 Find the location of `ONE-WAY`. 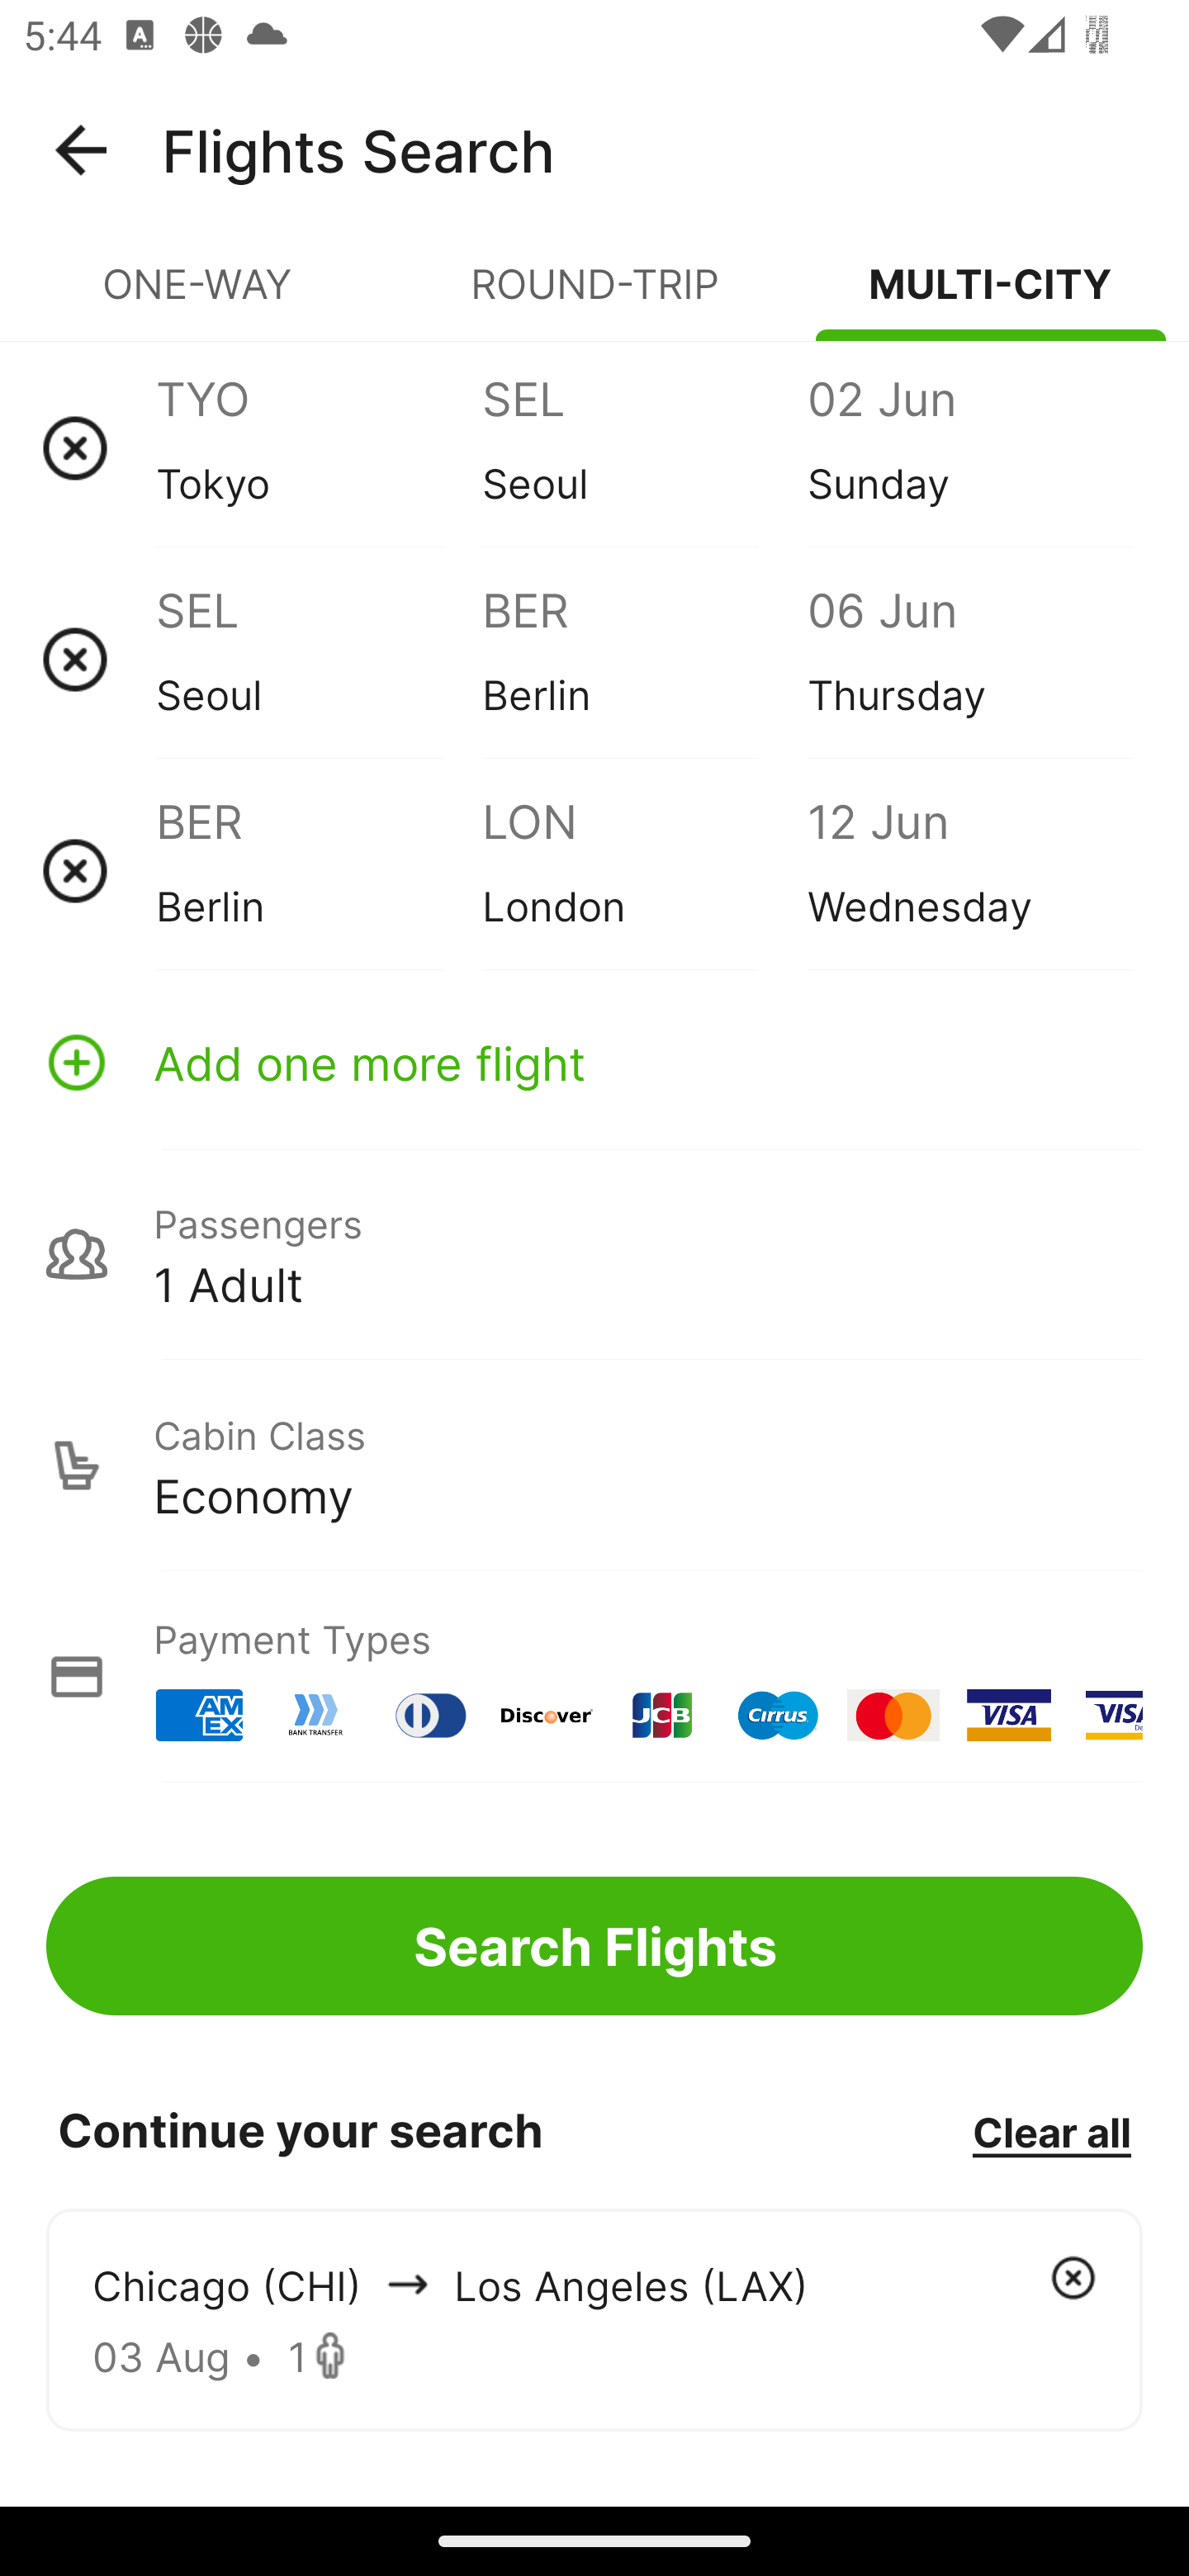

ONE-WAY is located at coordinates (198, 297).